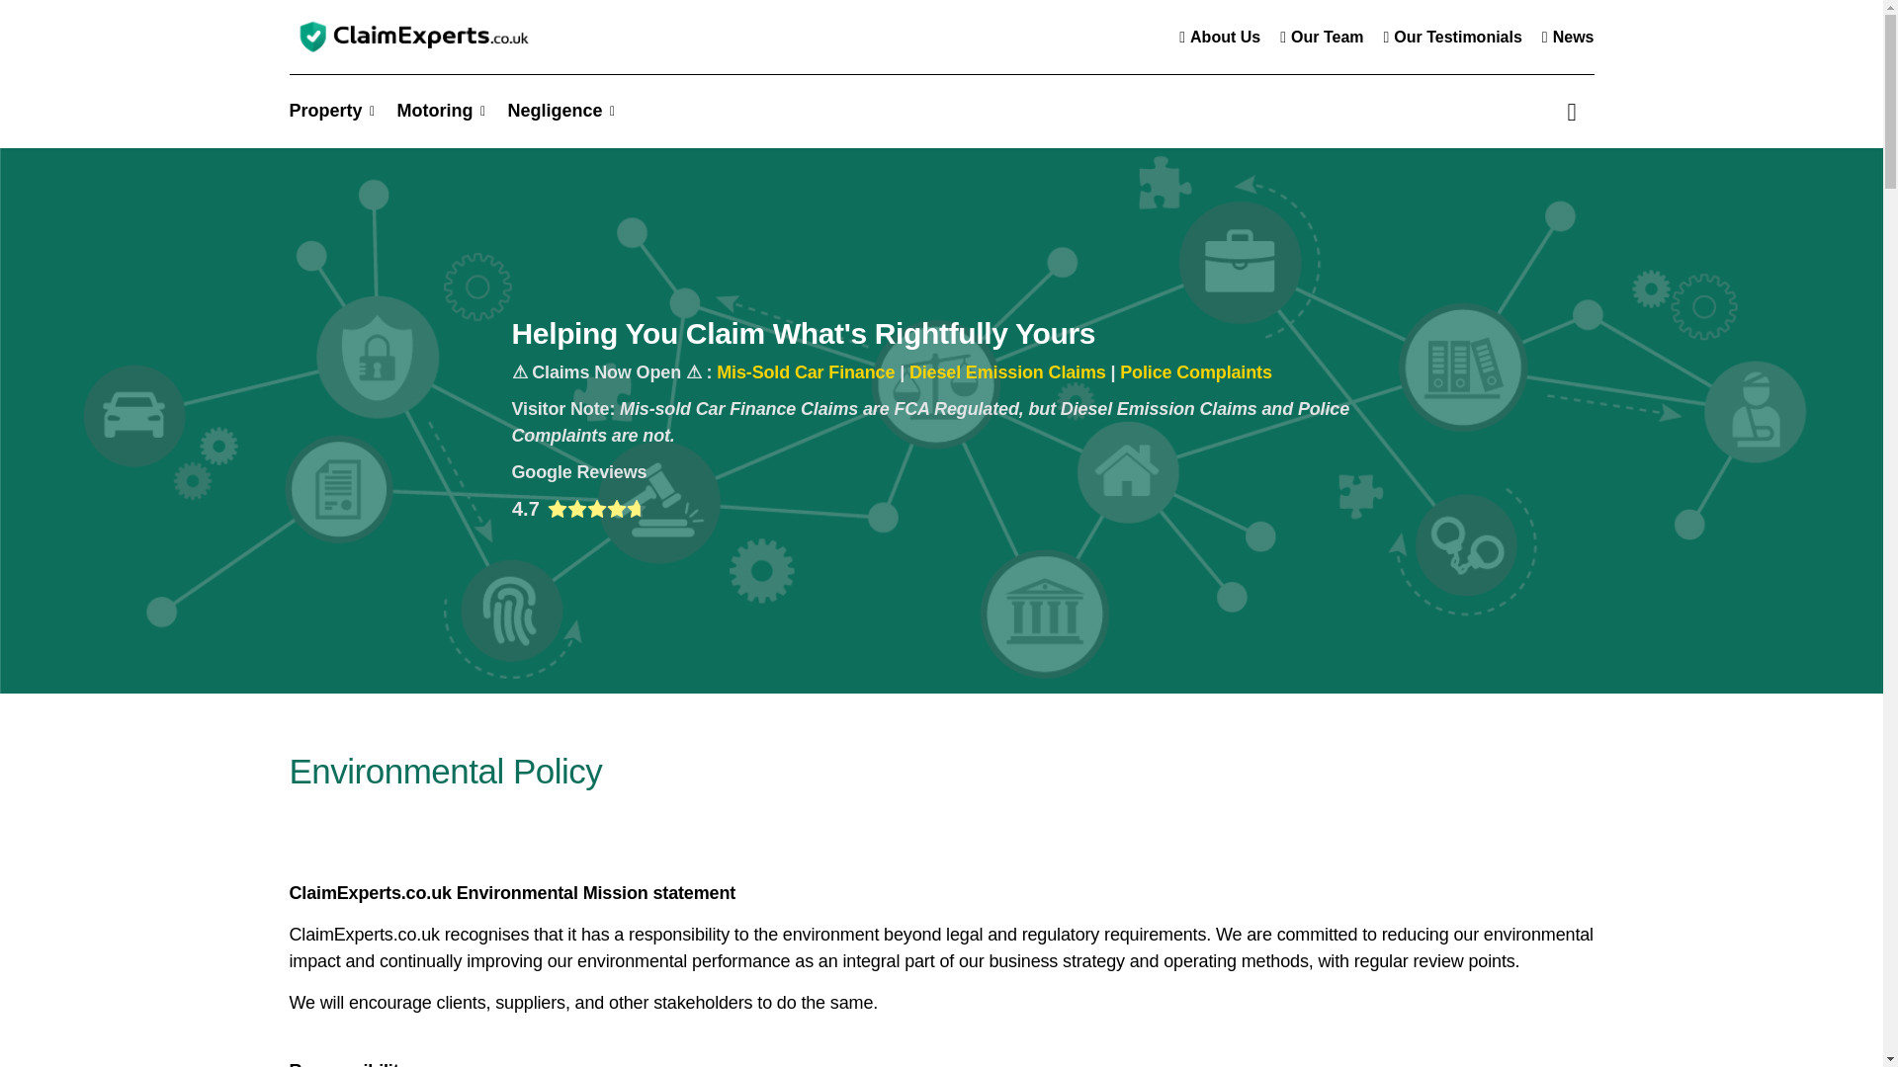  Describe the element at coordinates (328, 111) in the screenshot. I see `Property` at that location.